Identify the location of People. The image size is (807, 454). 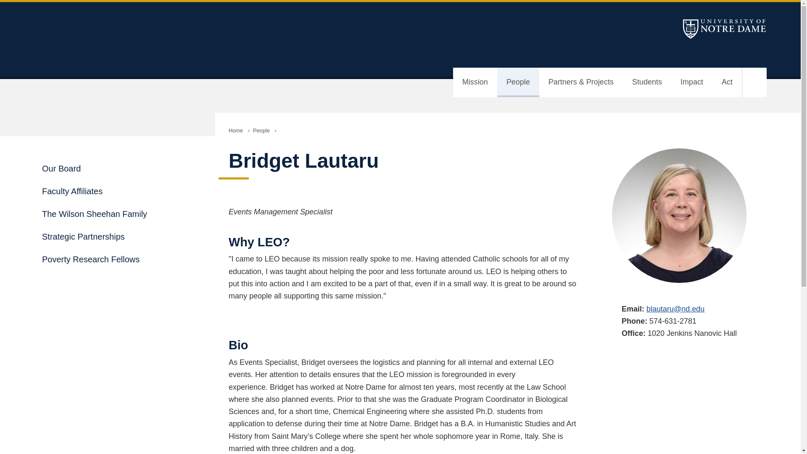
(518, 82).